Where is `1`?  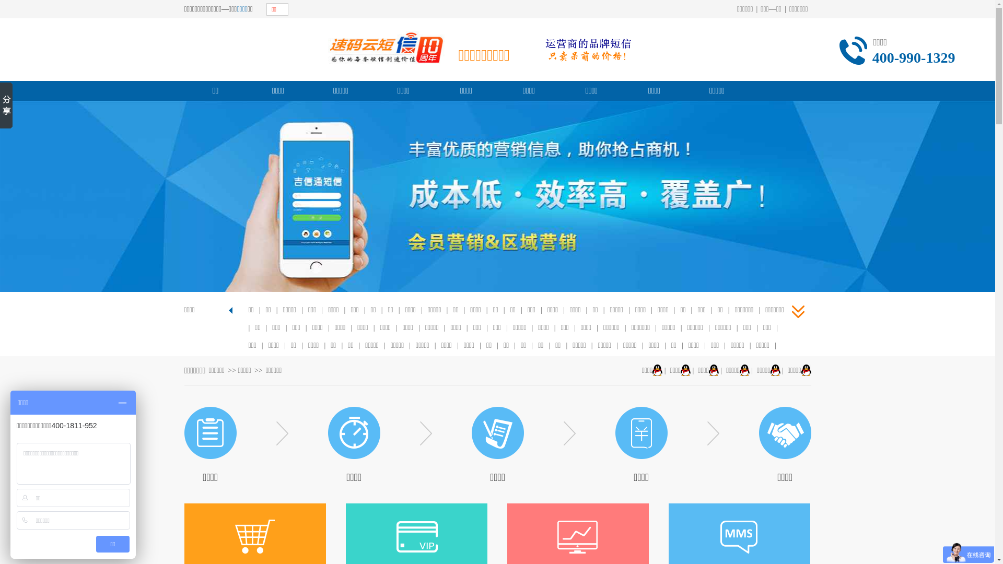
1 is located at coordinates (485, 280).